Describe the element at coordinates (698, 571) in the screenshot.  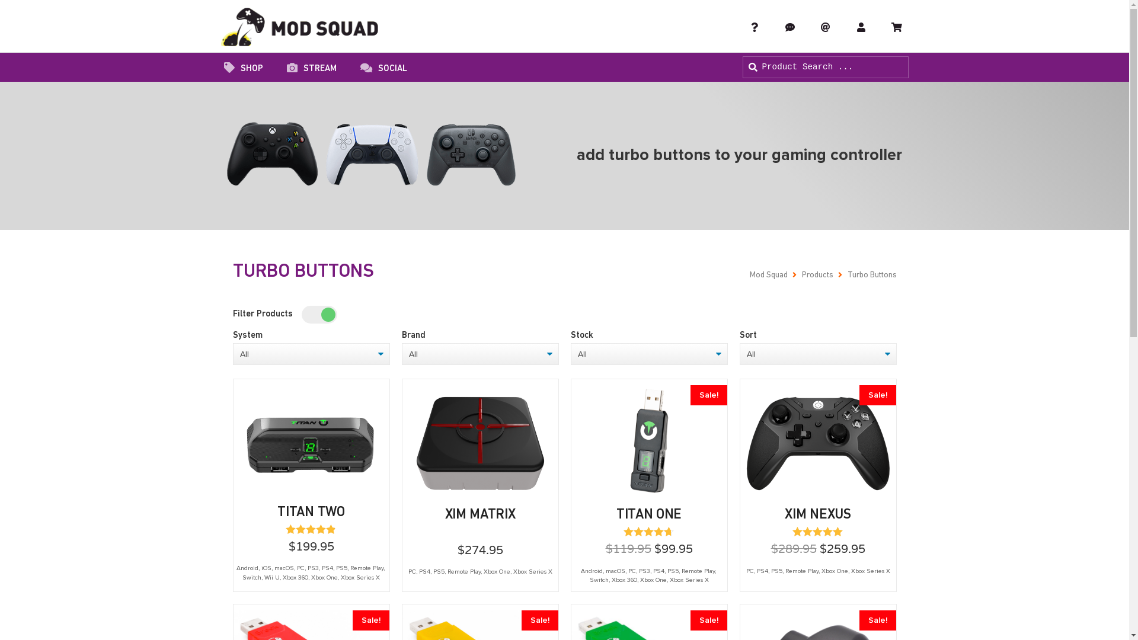
I see `Remote Play` at that location.